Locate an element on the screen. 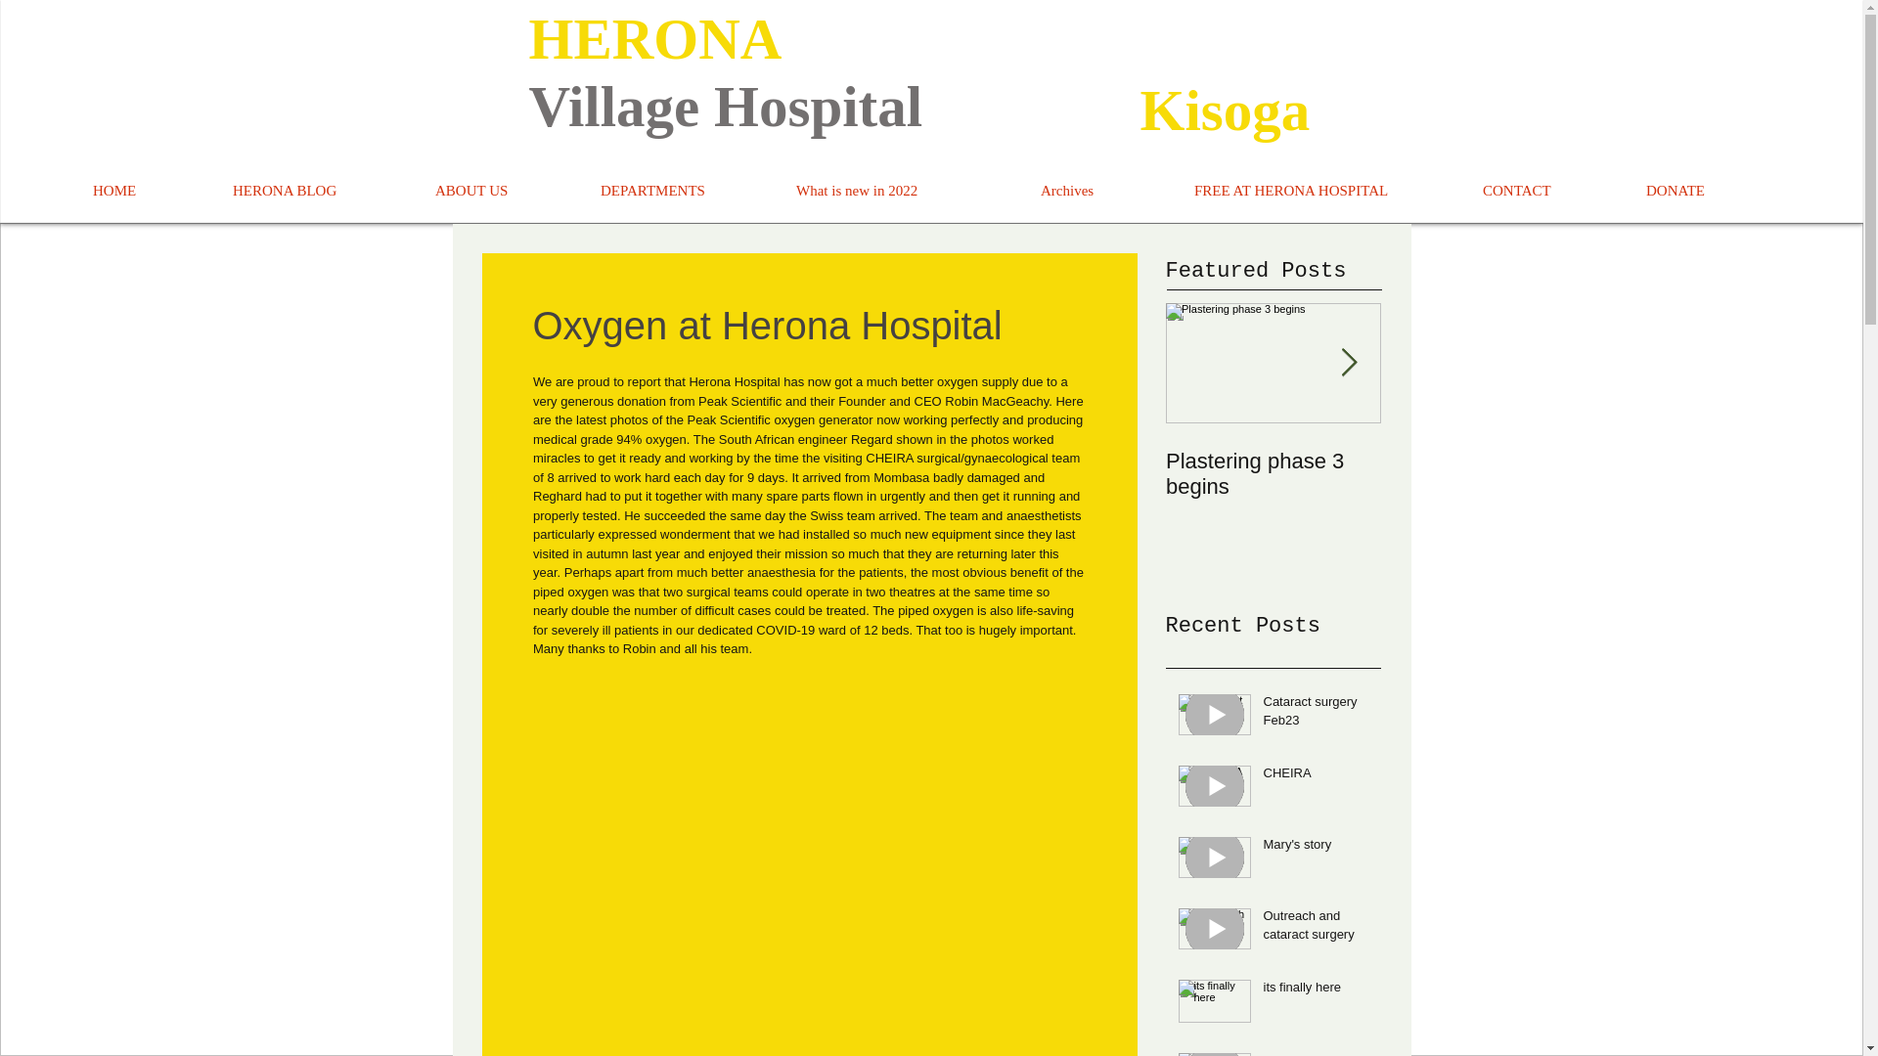 This screenshot has height=1056, width=1878. HOME is located at coordinates (148, 191).